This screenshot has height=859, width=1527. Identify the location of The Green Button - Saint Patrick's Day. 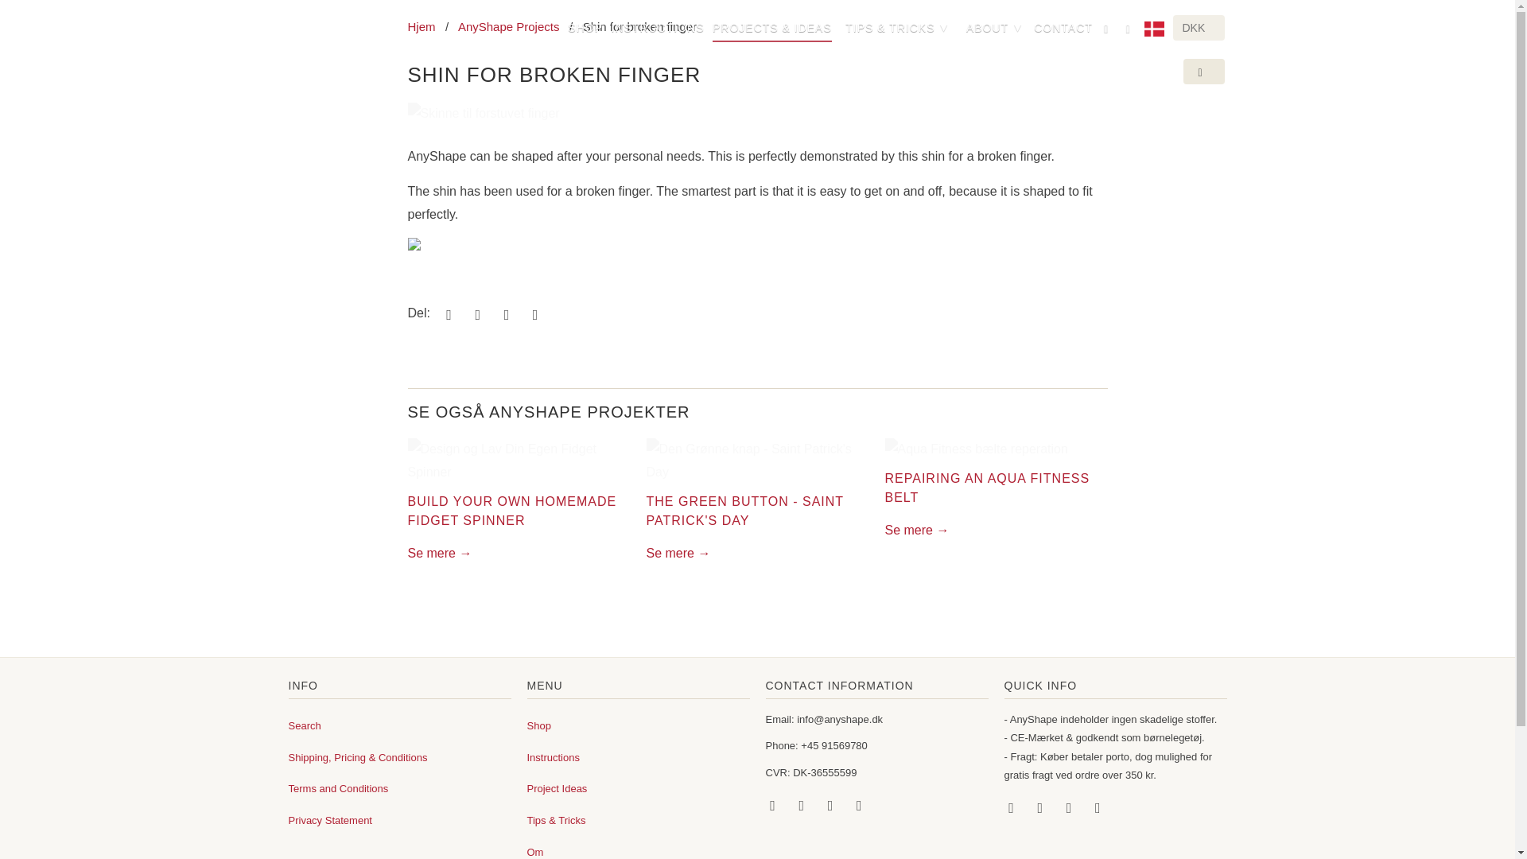
(757, 461).